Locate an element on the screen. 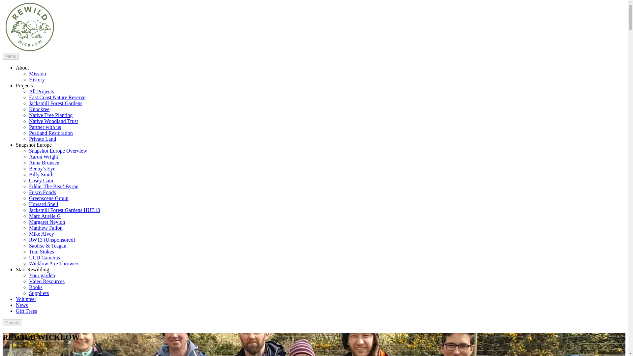  East Coast Nature Reserve is located at coordinates (57, 97).